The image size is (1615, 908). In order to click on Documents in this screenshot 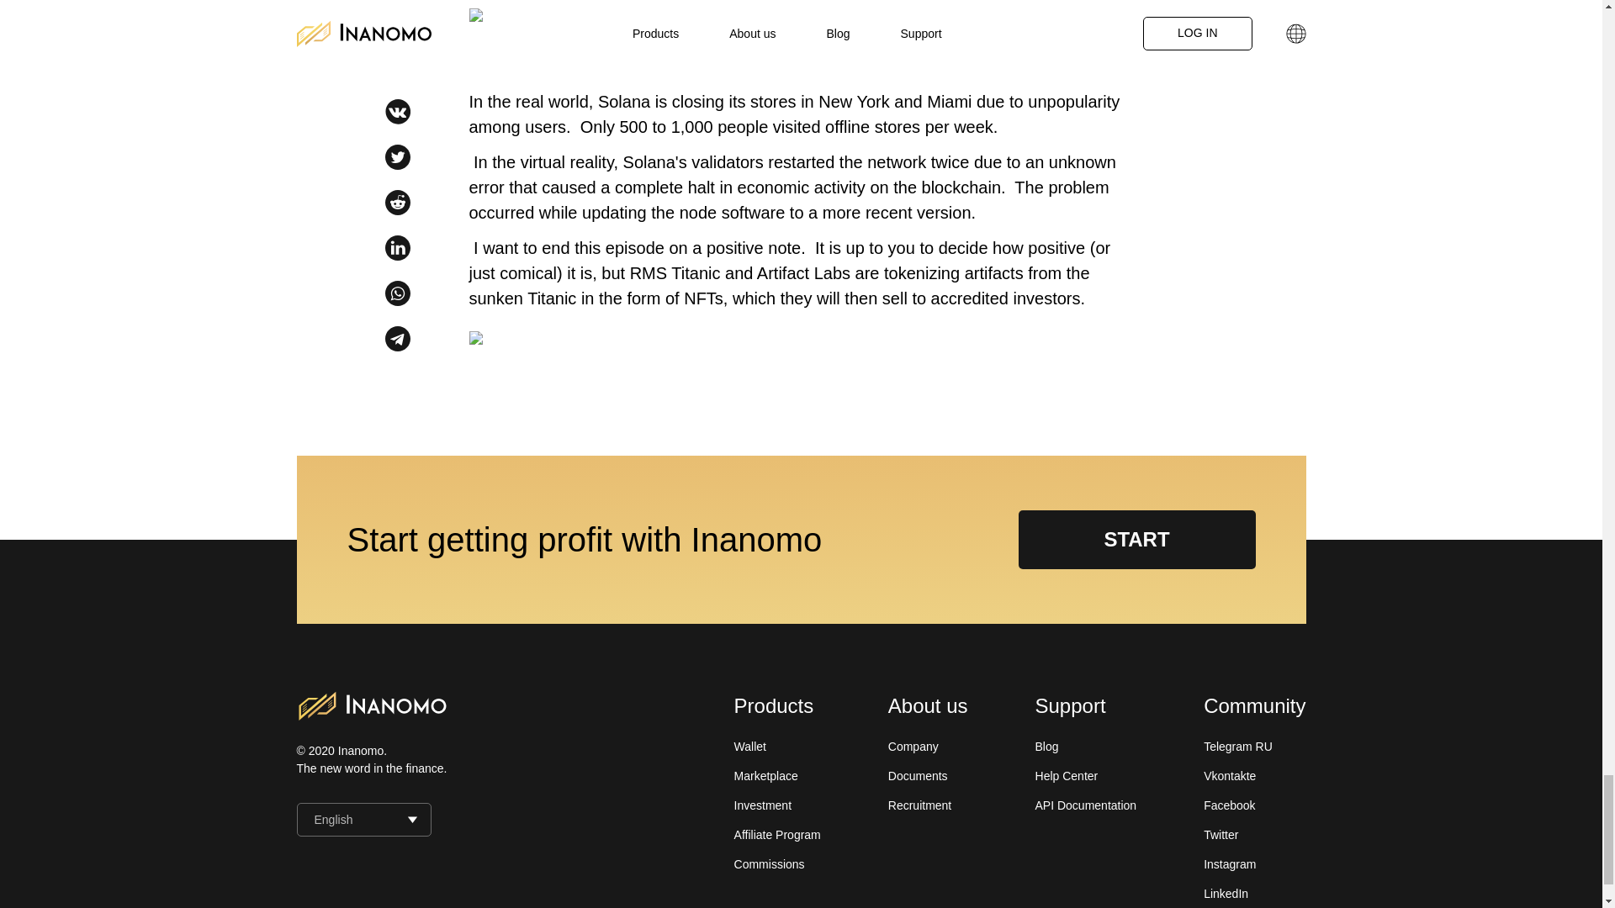, I will do `click(919, 775)`.